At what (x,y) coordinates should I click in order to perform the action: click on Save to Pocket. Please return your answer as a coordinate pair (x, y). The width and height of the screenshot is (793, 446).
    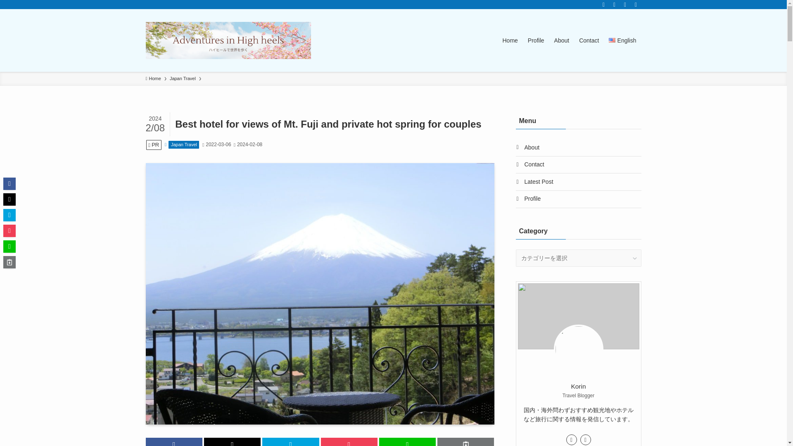
    Looking at the image, I should click on (349, 442).